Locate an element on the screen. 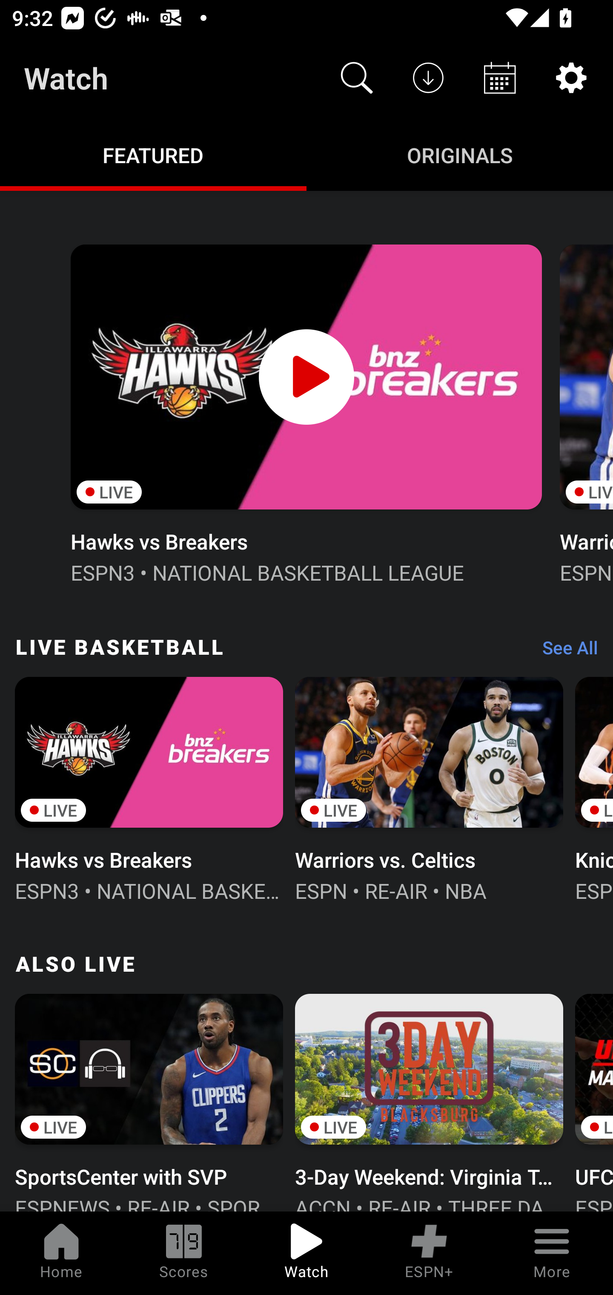 The width and height of the screenshot is (613, 1295). Originals ORIGINALS is located at coordinates (460, 154).